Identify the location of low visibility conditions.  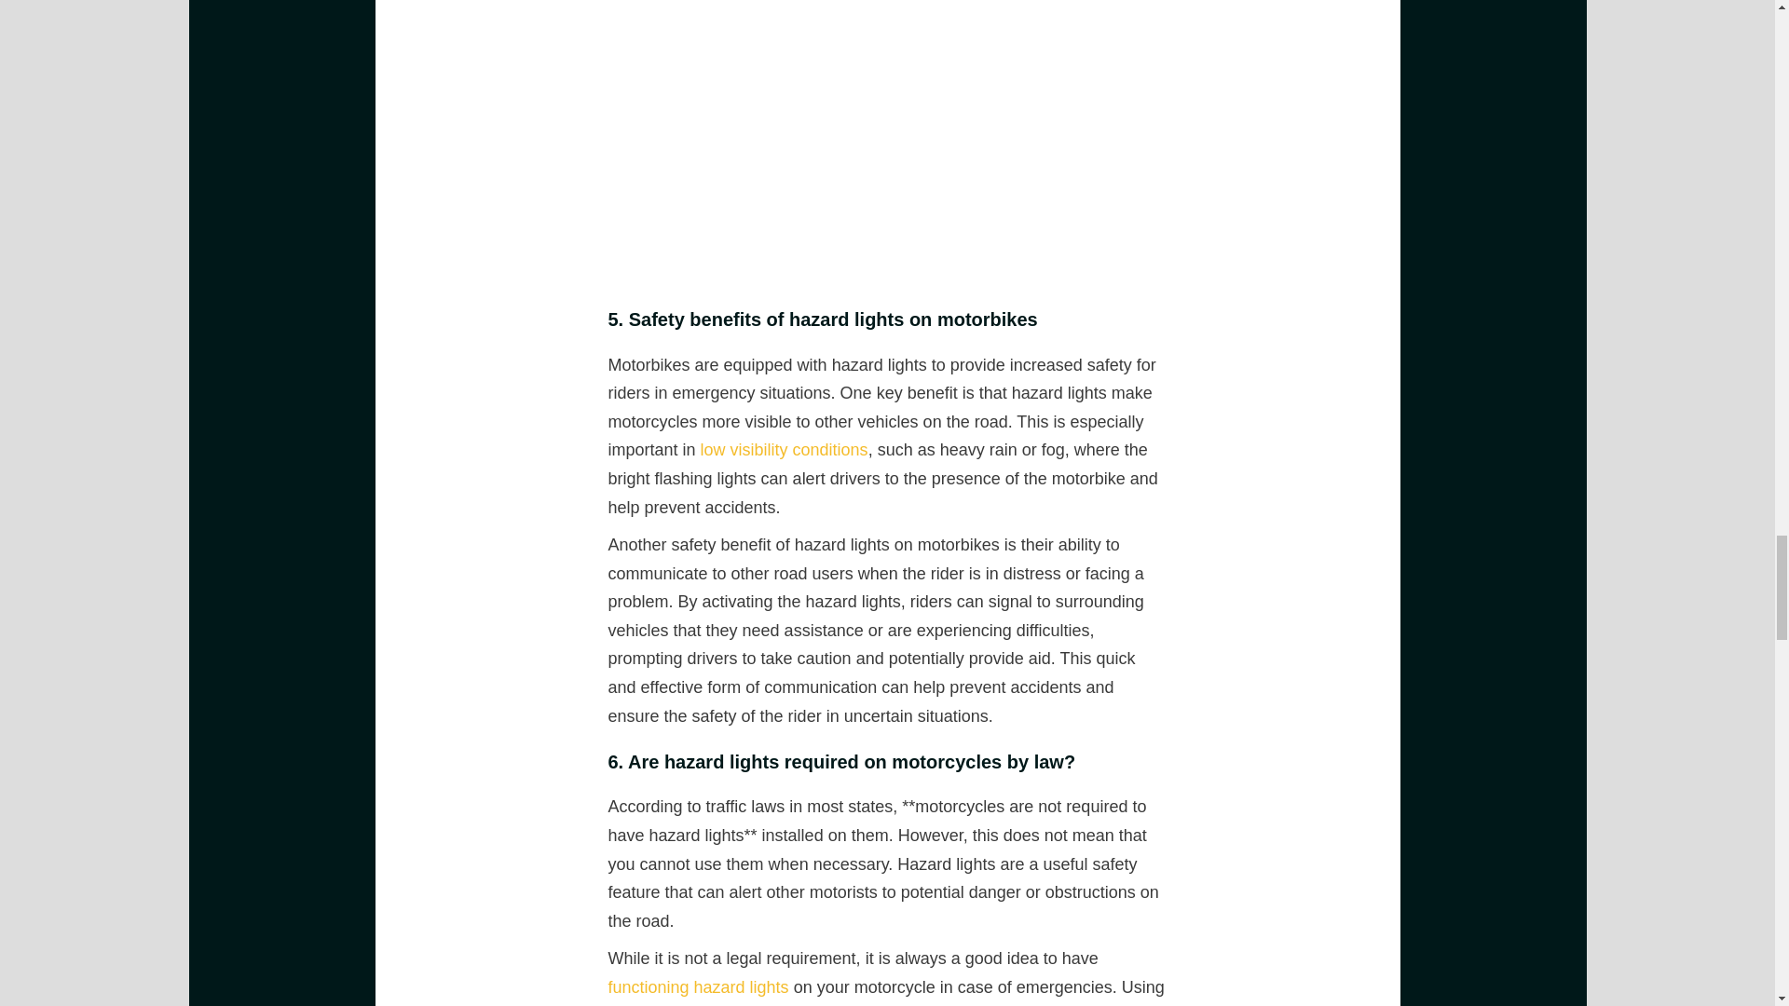
(785, 449).